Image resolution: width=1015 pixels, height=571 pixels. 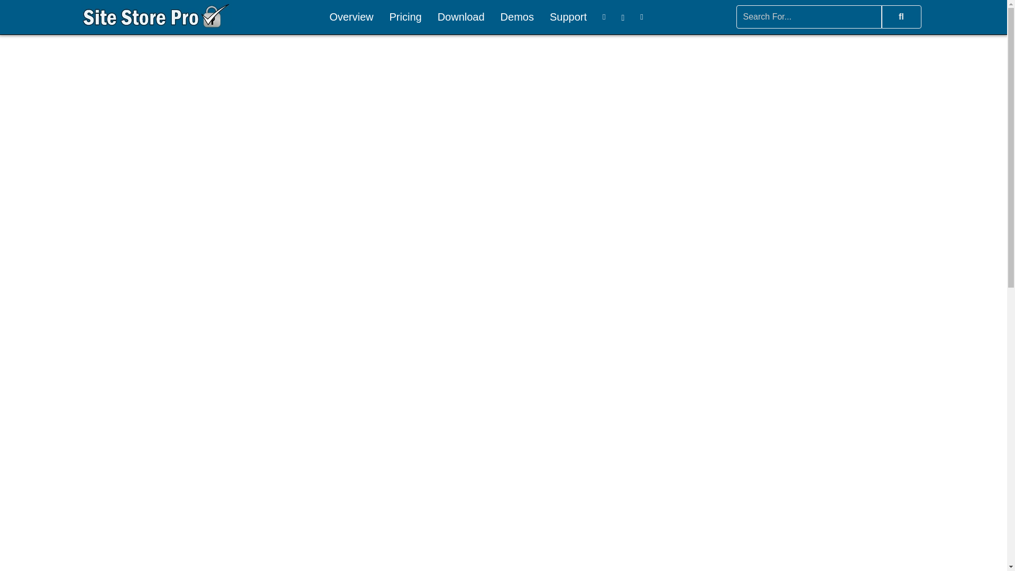 What do you see at coordinates (351, 17) in the screenshot?
I see `Overview` at bounding box center [351, 17].